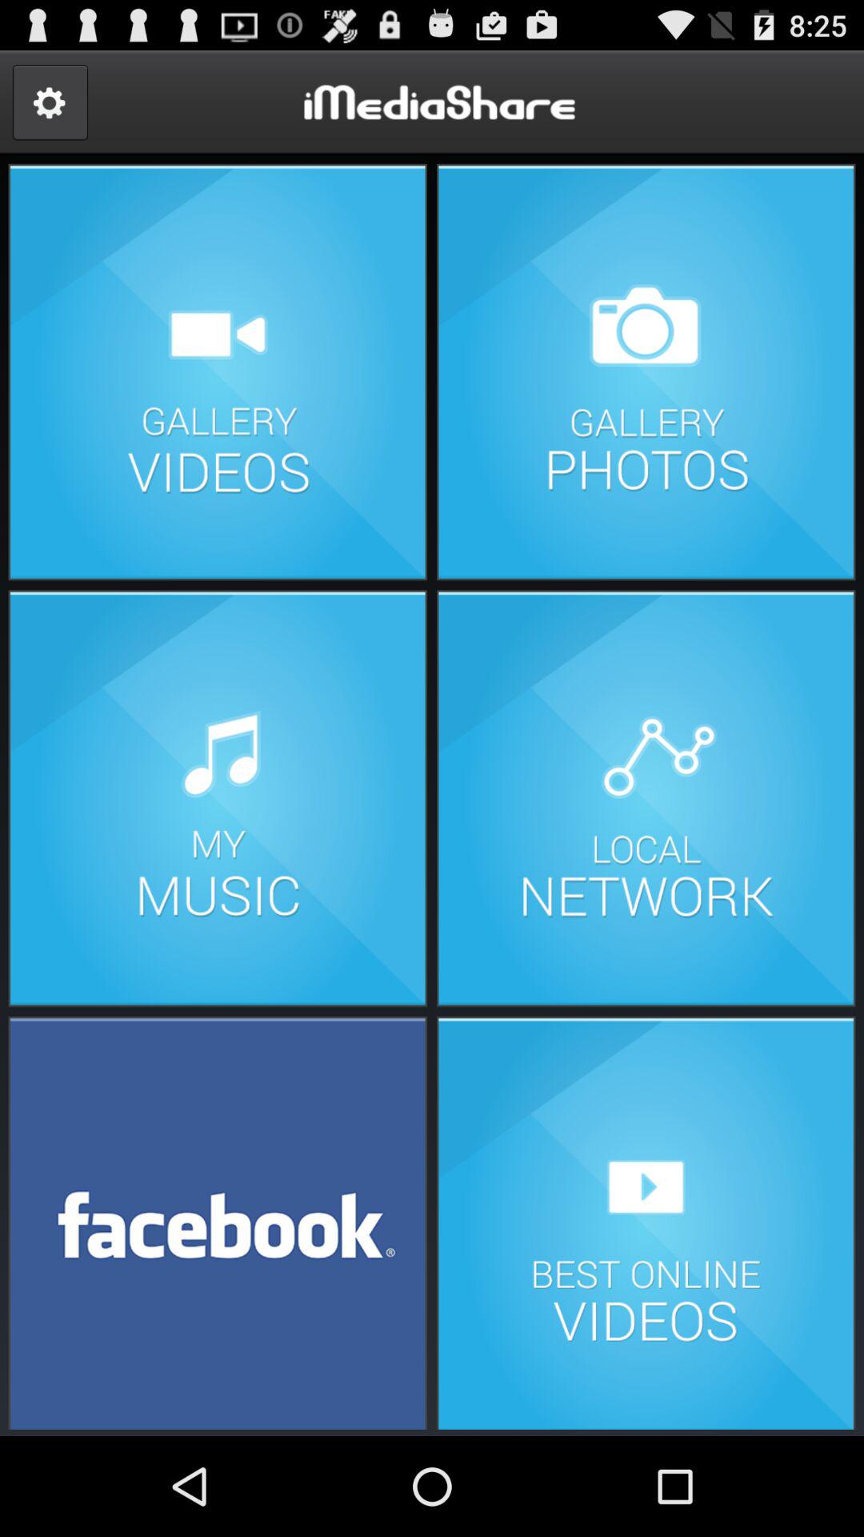  I want to click on connect to wifi, so click(646, 799).